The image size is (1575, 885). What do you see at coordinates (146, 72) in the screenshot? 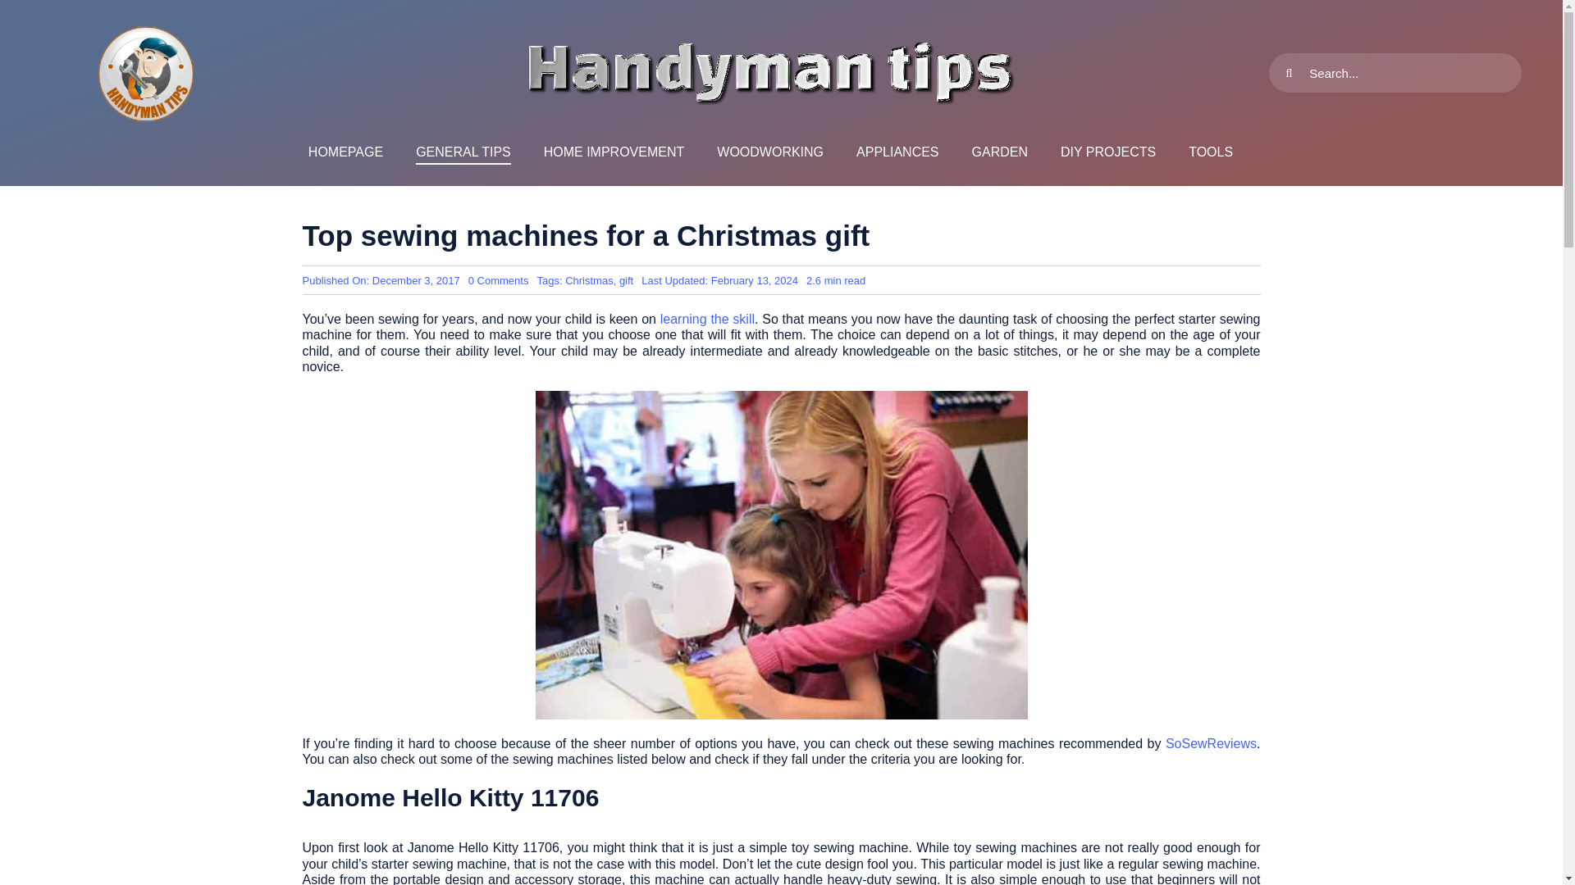
I see `gift` at bounding box center [146, 72].